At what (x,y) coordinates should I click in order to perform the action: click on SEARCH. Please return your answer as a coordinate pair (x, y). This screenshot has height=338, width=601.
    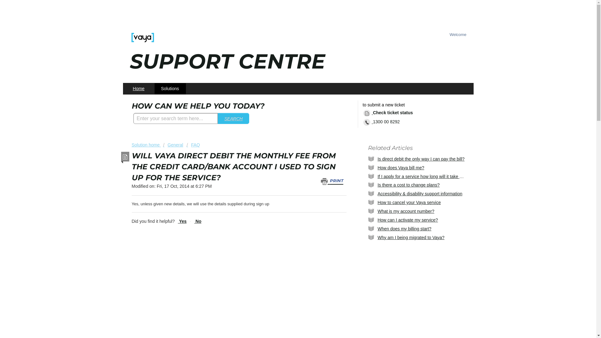
    Looking at the image, I should click on (234, 118).